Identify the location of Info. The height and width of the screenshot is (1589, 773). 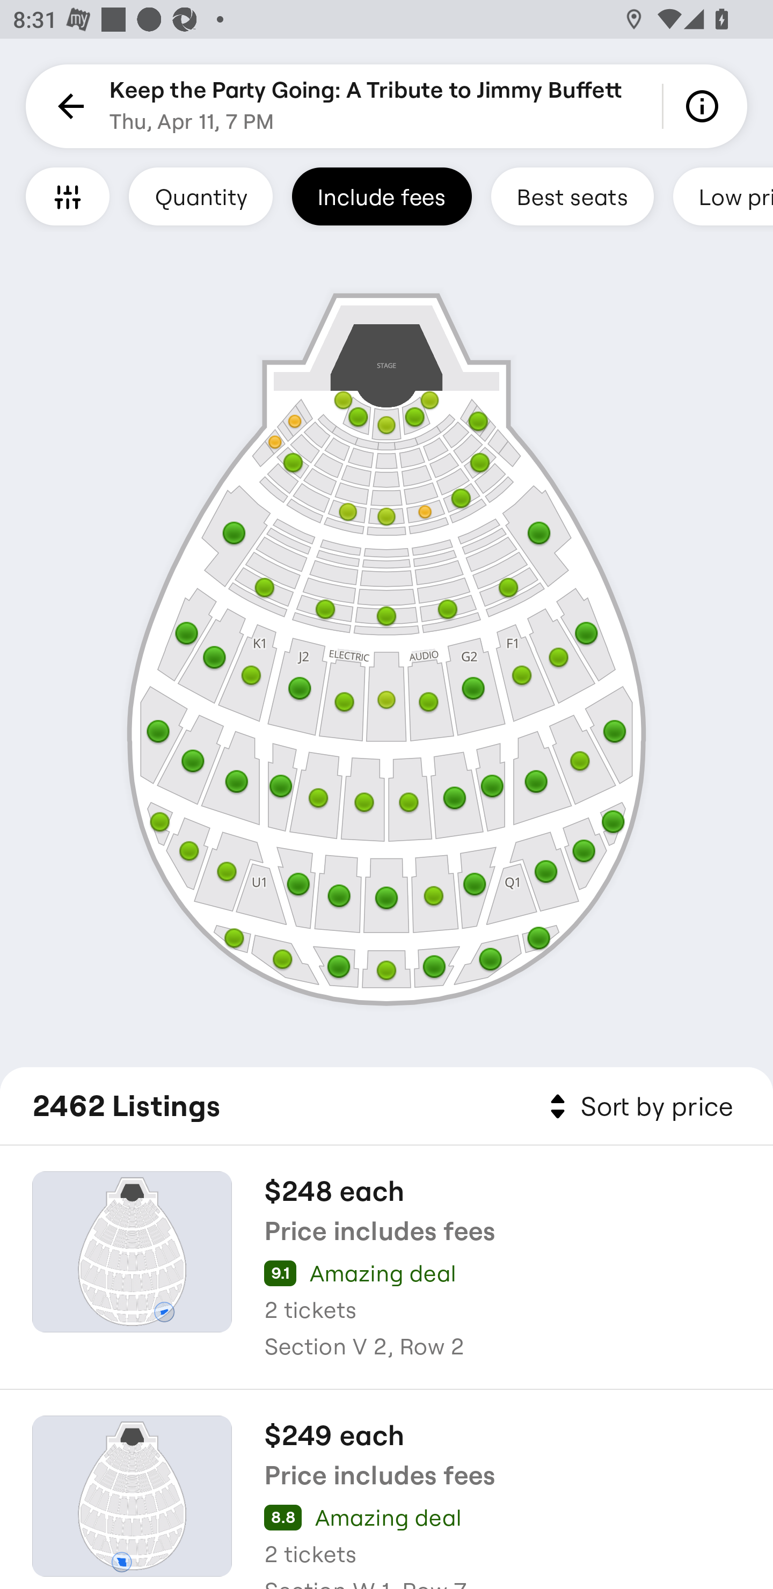
(705, 106).